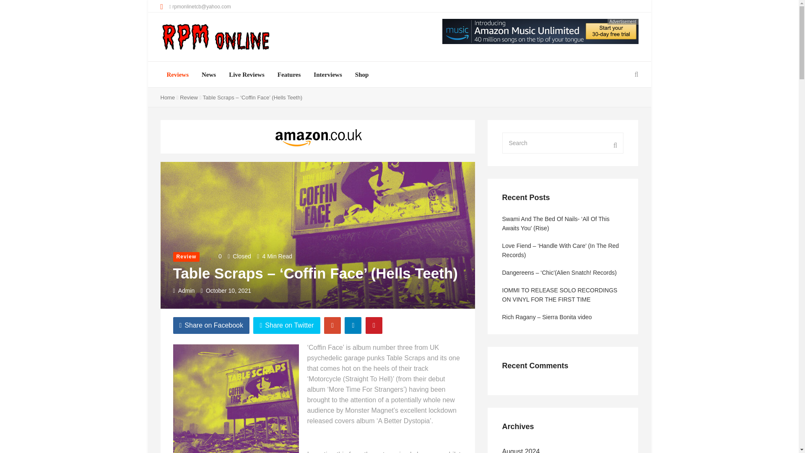 The height and width of the screenshot is (453, 805). What do you see at coordinates (214, 257) in the screenshot?
I see `Like this` at bounding box center [214, 257].